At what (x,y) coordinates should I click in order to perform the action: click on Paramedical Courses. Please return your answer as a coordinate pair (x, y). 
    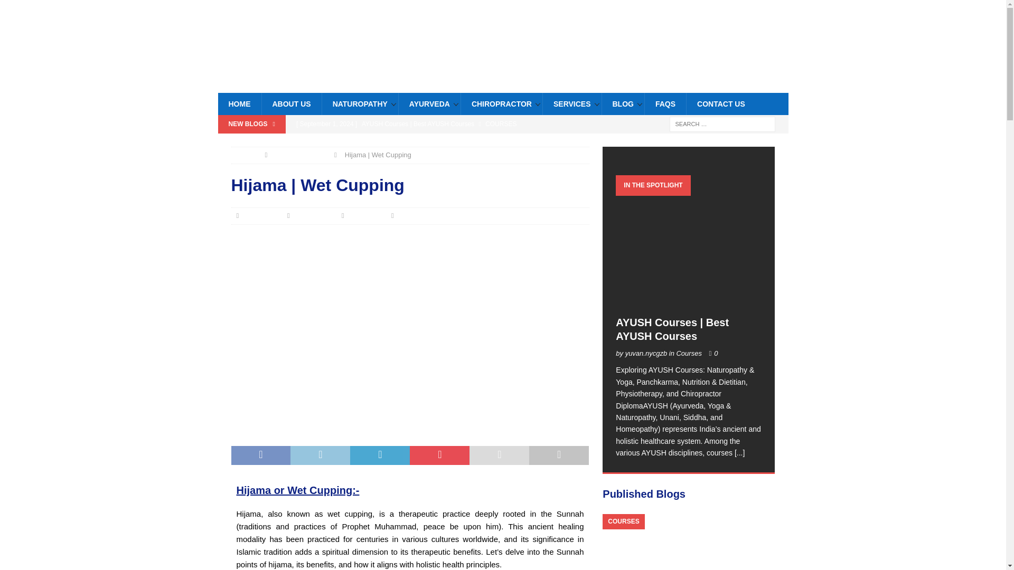
    Looking at the image, I should click on (439, 141).